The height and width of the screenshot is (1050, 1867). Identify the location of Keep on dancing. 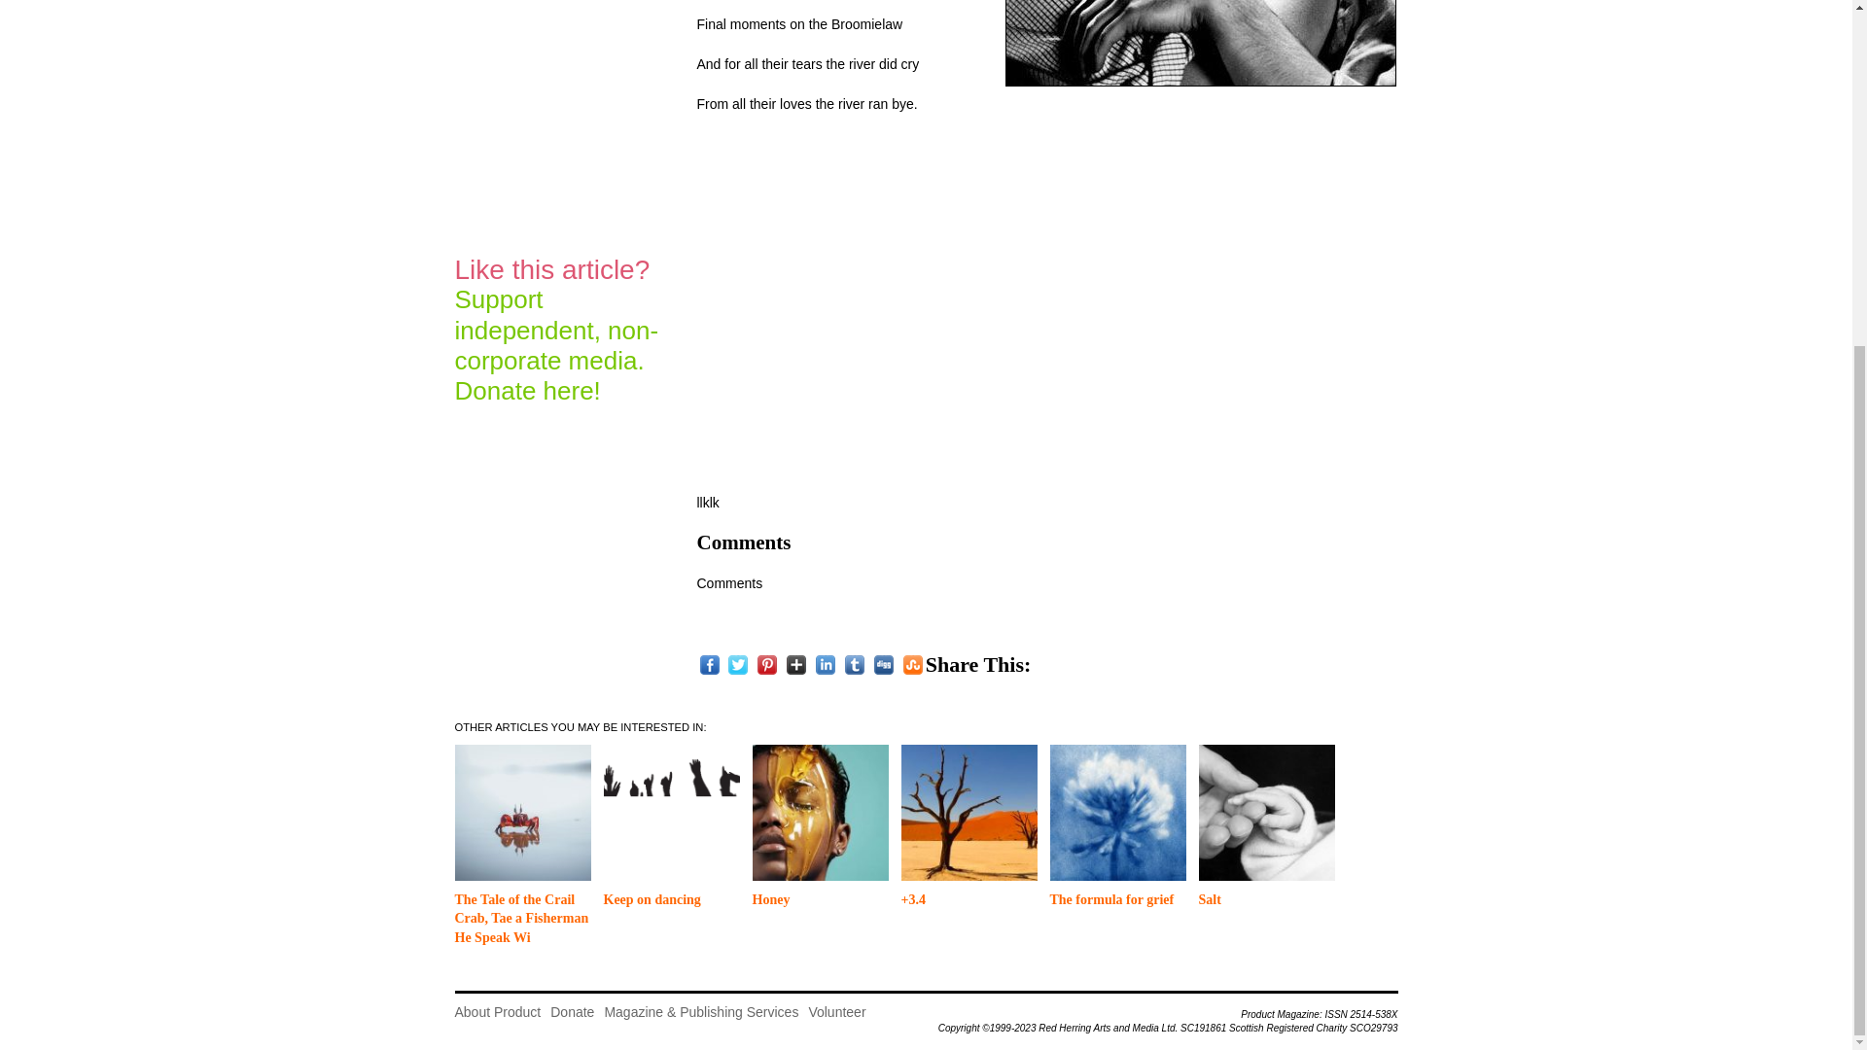
(652, 900).